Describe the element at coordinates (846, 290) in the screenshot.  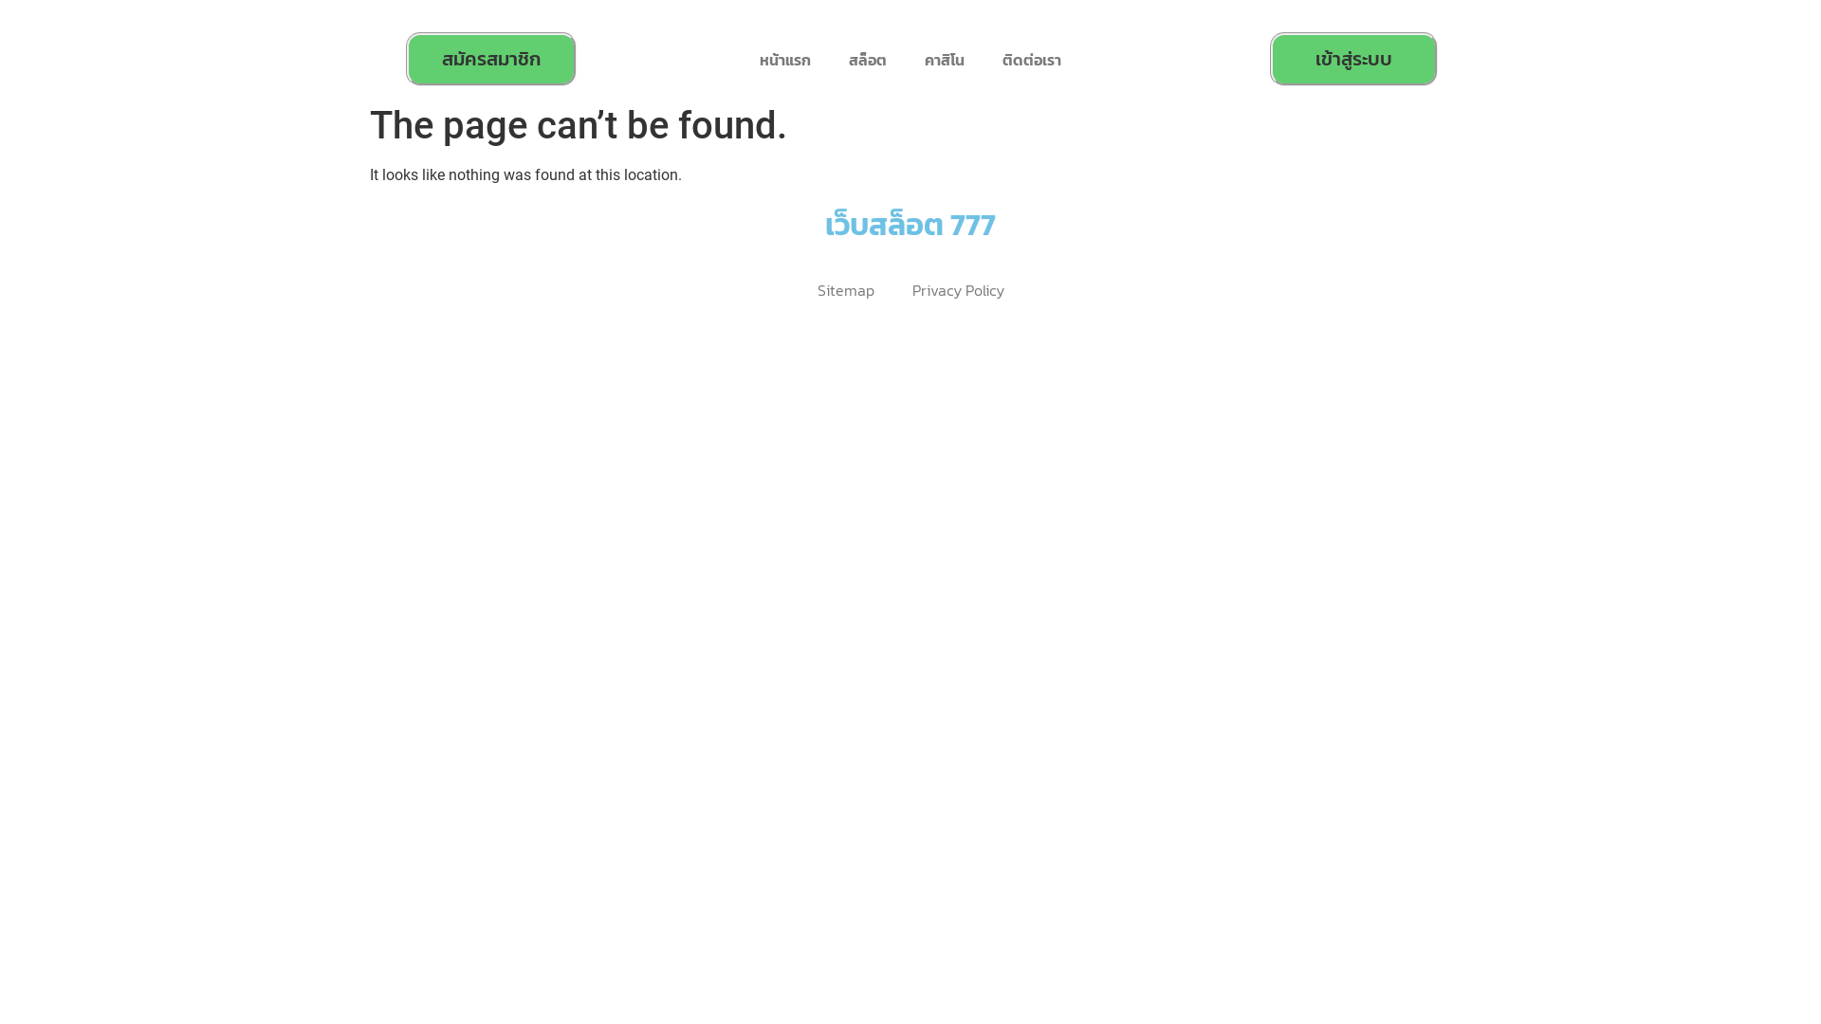
I see `Sitemap` at that location.